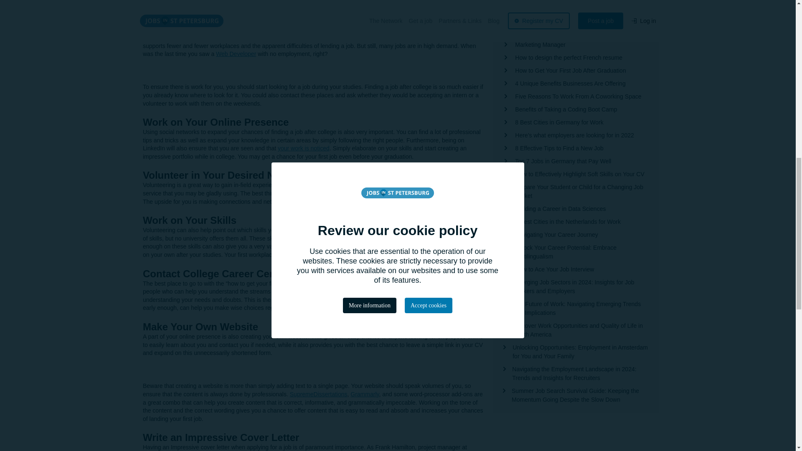 Image resolution: width=802 pixels, height=451 pixels. I want to click on Marketing Manager, so click(424, 230).